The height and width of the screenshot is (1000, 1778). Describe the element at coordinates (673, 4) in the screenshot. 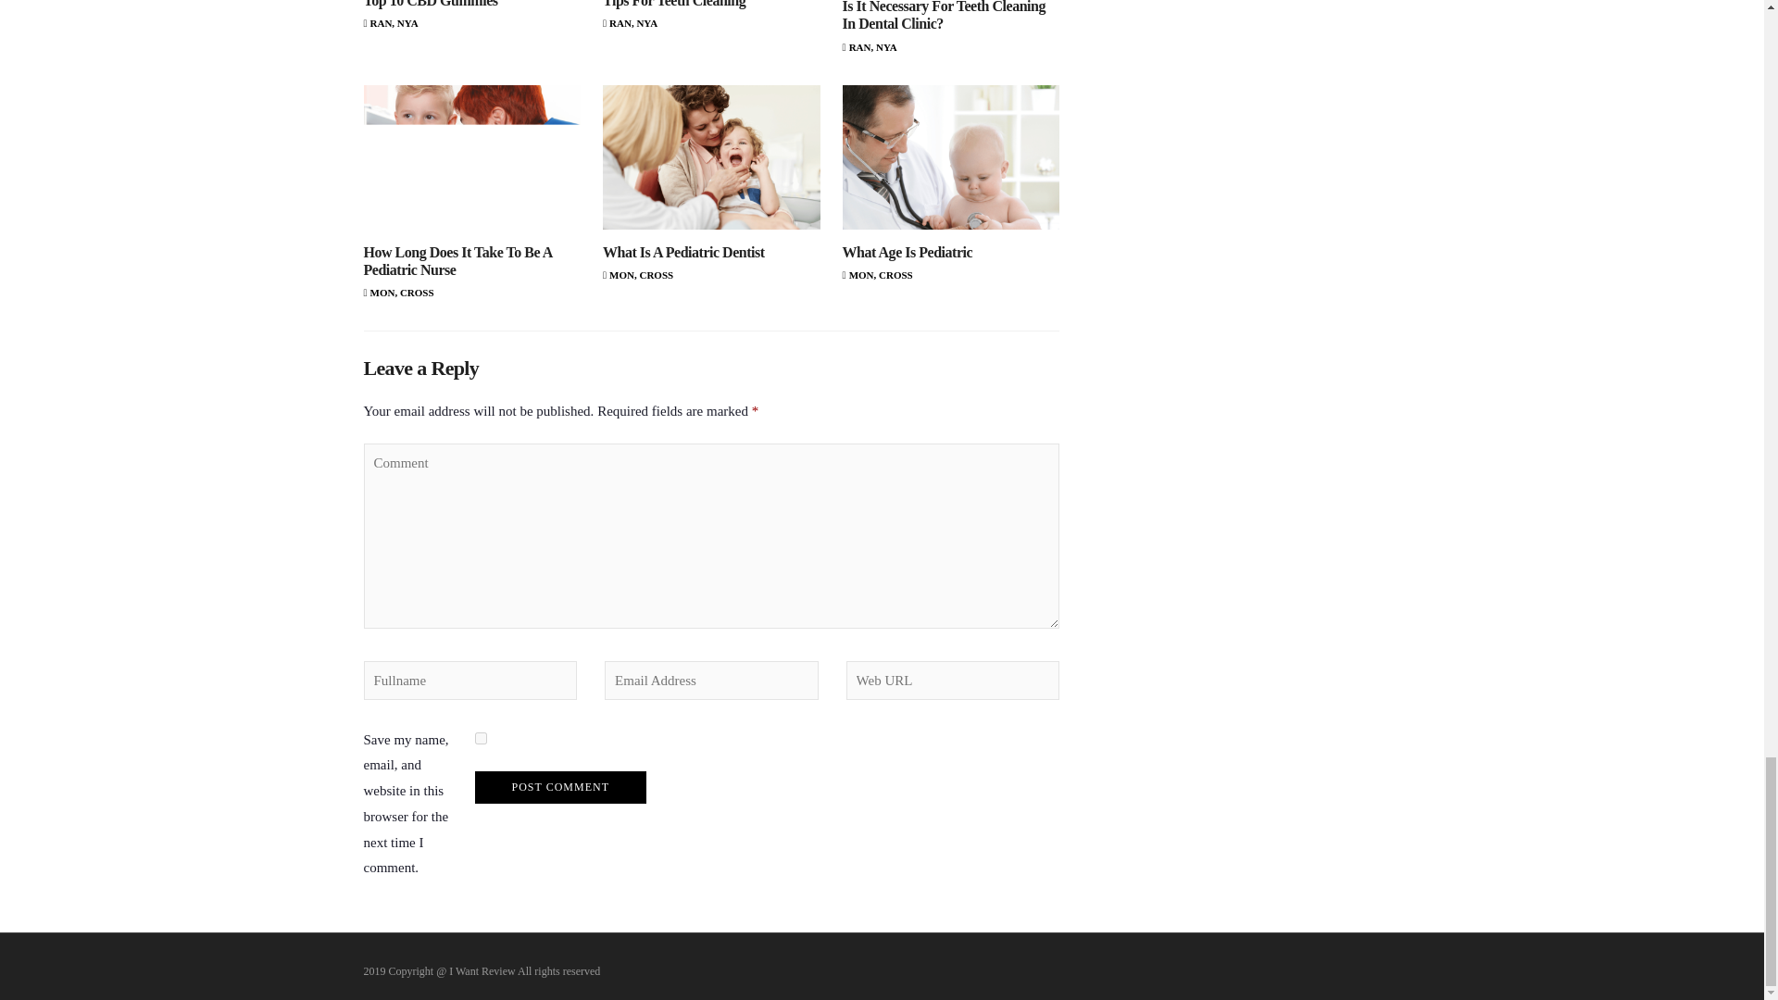

I see `Tips For Teeth Cleaning` at that location.